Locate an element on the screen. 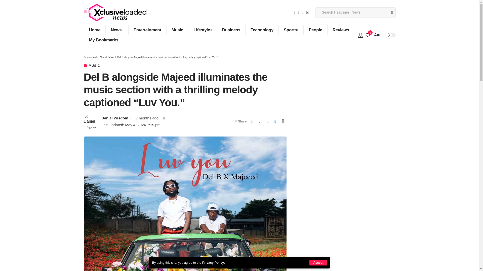  Accept is located at coordinates (318, 262).